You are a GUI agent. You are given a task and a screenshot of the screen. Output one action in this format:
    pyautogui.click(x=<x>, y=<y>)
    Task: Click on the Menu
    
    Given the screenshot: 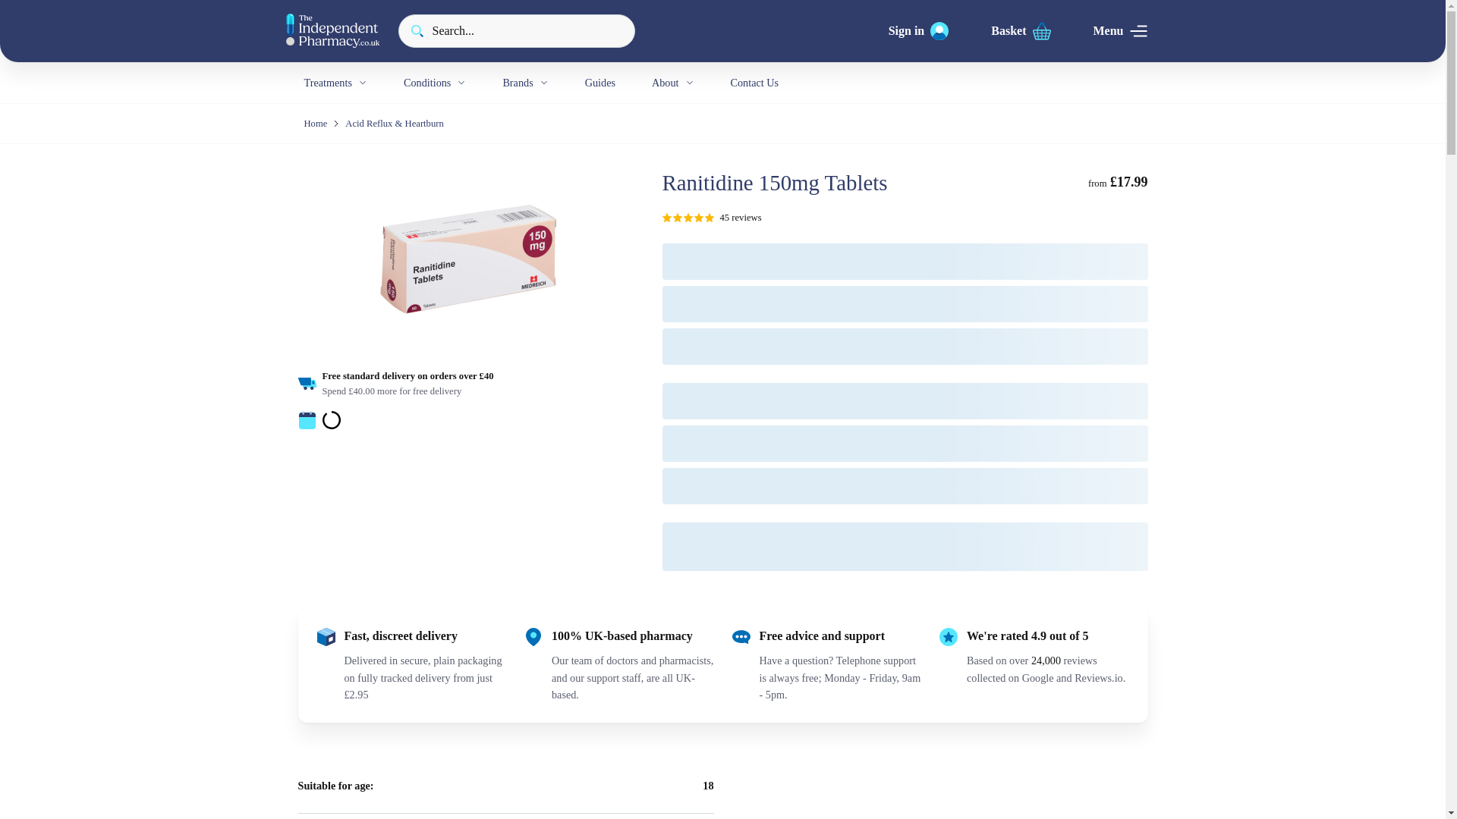 What is the action you would take?
    pyautogui.click(x=1120, y=30)
    